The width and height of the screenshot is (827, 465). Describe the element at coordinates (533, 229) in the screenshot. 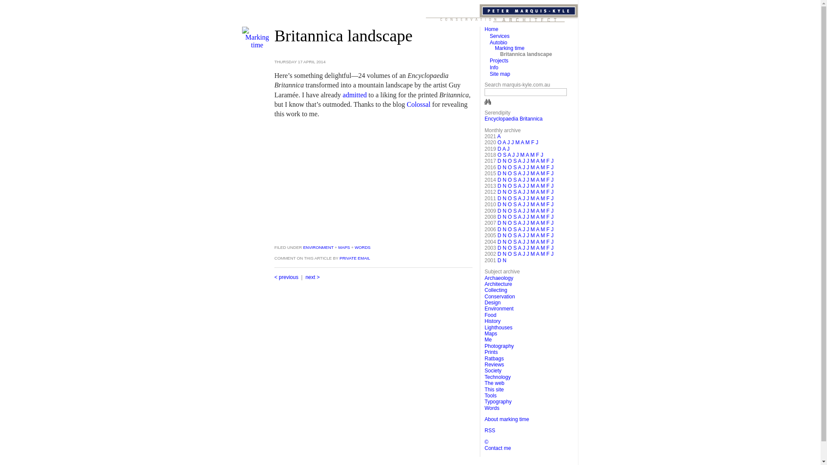

I see `M` at that location.